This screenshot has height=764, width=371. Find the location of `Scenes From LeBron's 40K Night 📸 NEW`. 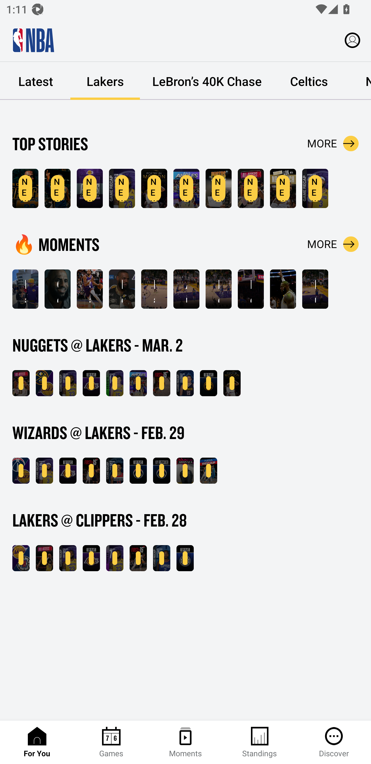

Scenes From LeBron's 40K Night 📸 NEW is located at coordinates (218, 188).